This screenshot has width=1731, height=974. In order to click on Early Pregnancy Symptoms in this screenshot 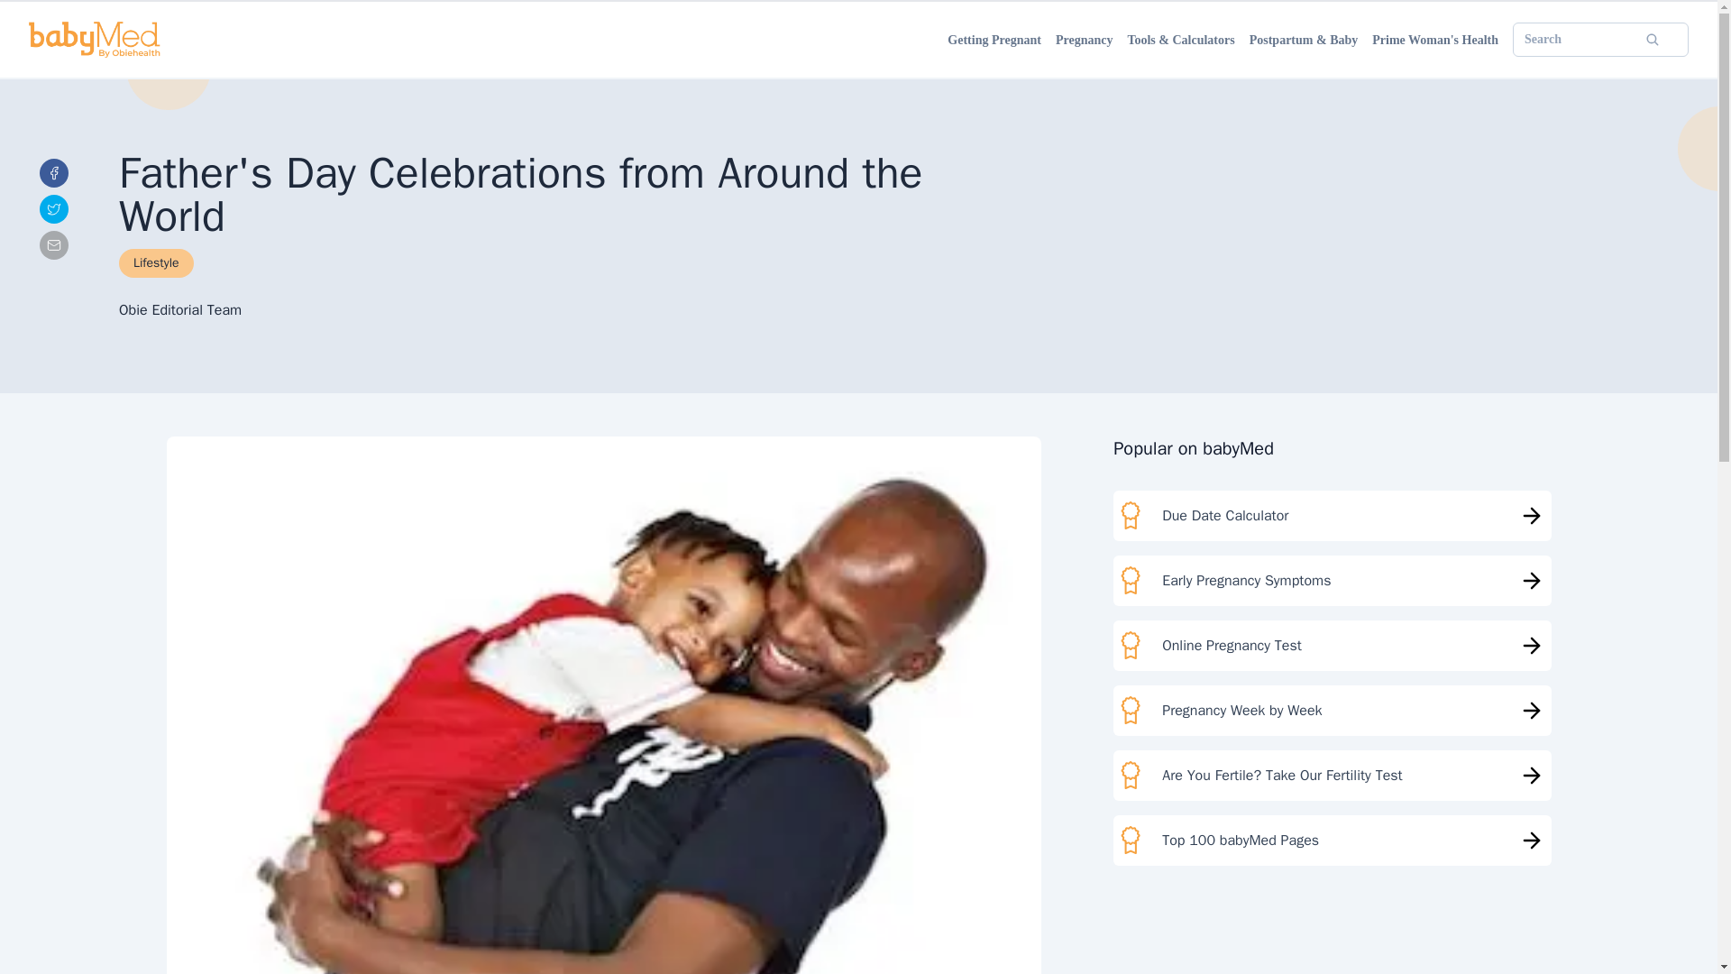, I will do `click(1332, 580)`.